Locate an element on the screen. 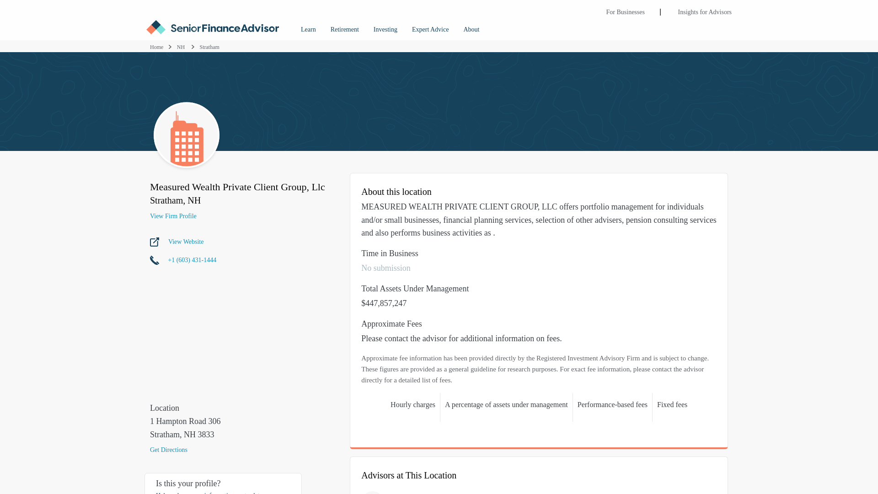  Insights for Advisors is located at coordinates (705, 8).